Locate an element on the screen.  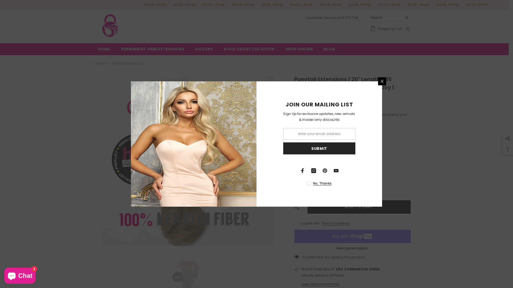
YouTube is located at coordinates (336, 171).